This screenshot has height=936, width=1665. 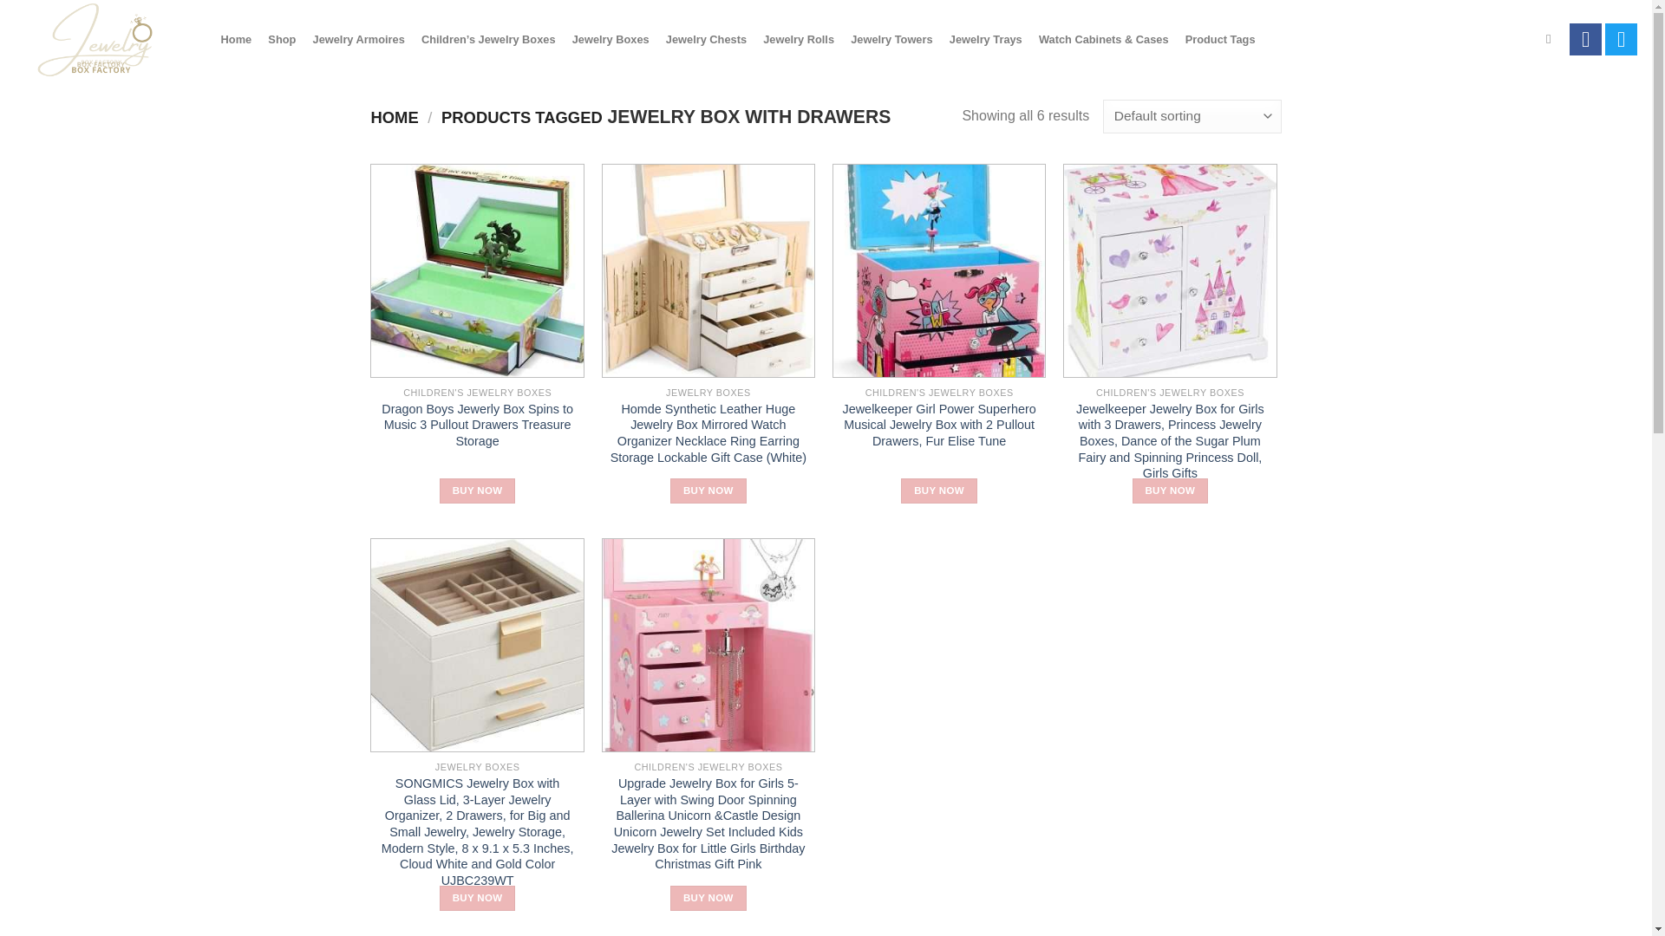 I want to click on Shop, so click(x=282, y=40).